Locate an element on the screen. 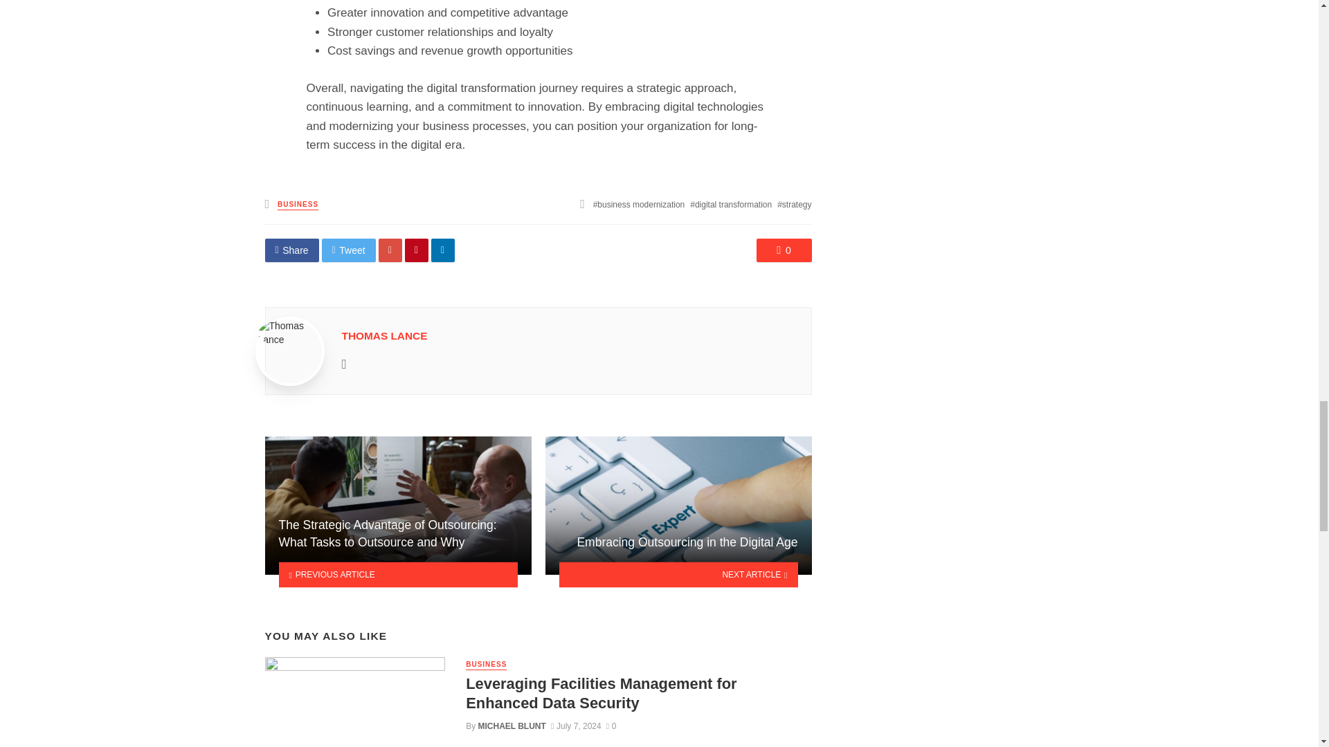 This screenshot has height=747, width=1329. NEXT ARTICLE is located at coordinates (678, 575).